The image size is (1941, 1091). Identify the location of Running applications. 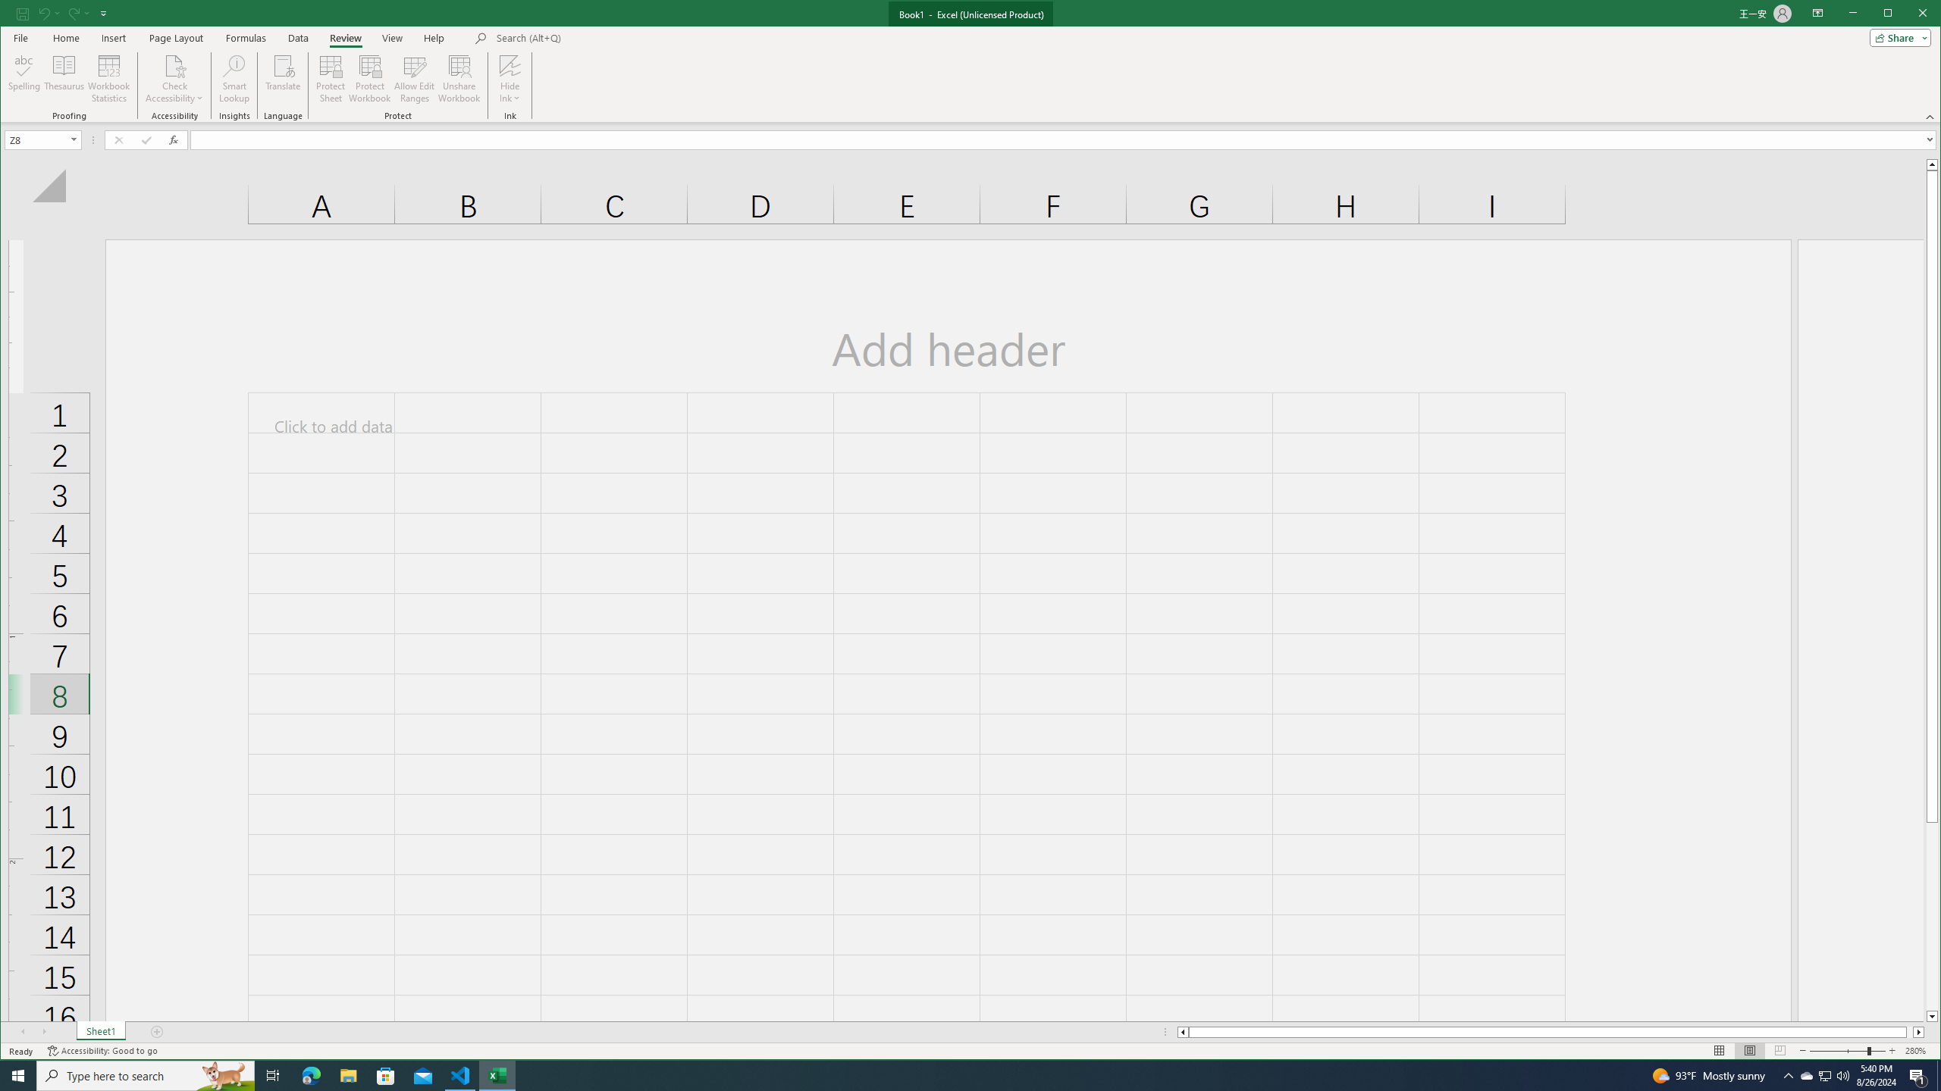
(957, 1076).